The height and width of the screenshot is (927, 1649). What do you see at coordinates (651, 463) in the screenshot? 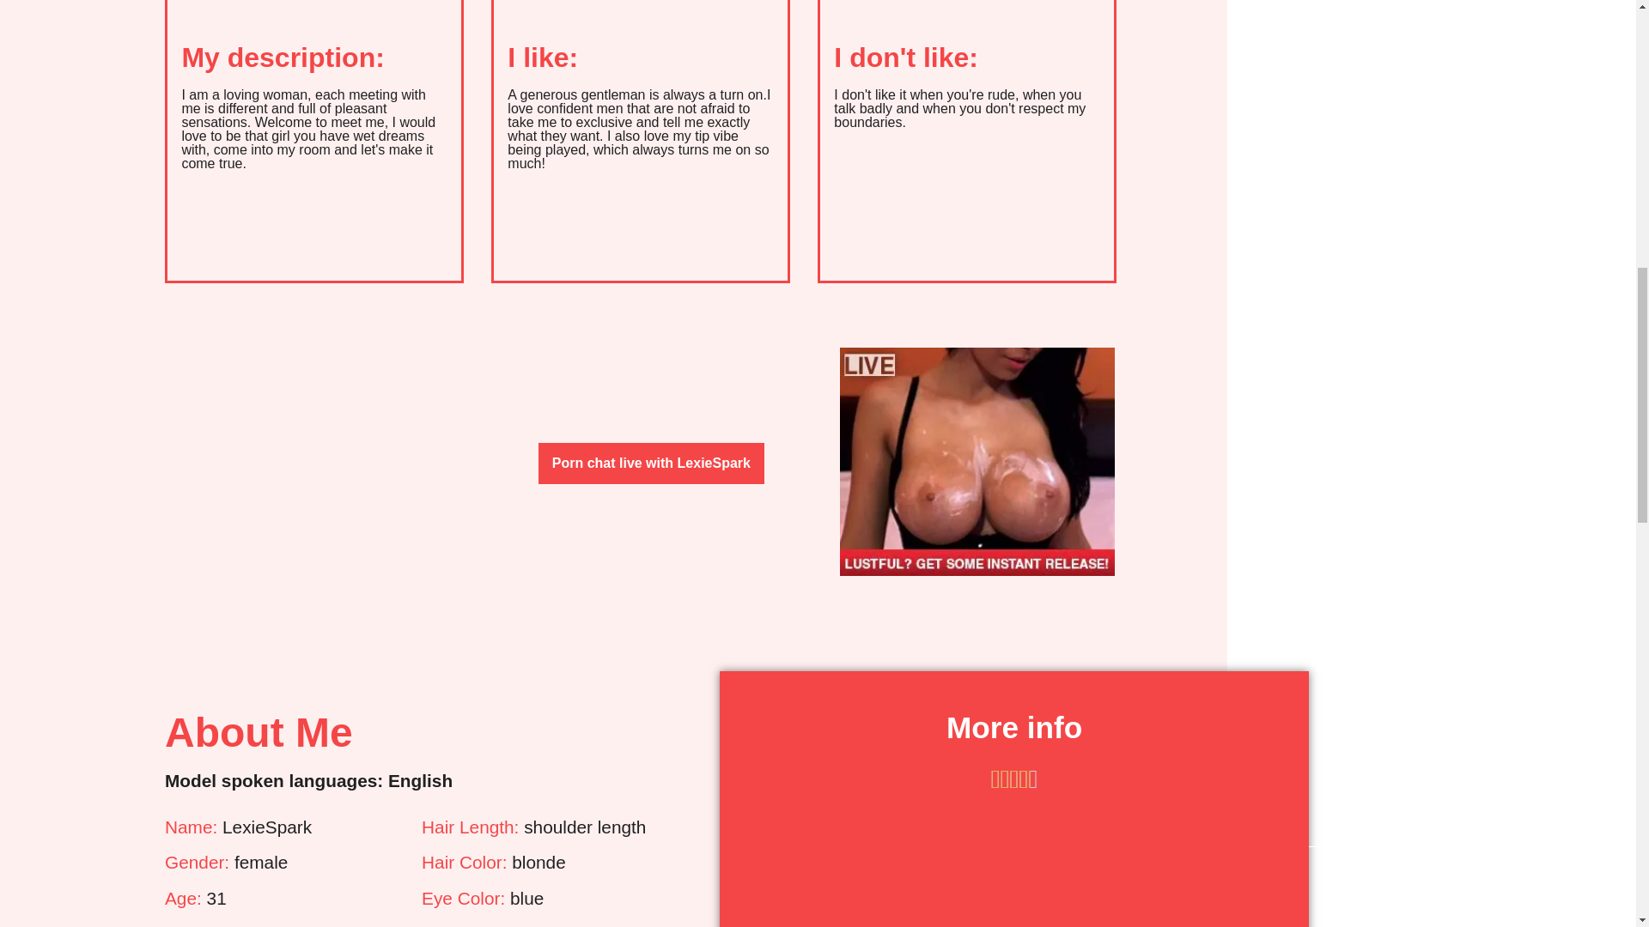
I see `Porn chat live with LexieSpark` at bounding box center [651, 463].